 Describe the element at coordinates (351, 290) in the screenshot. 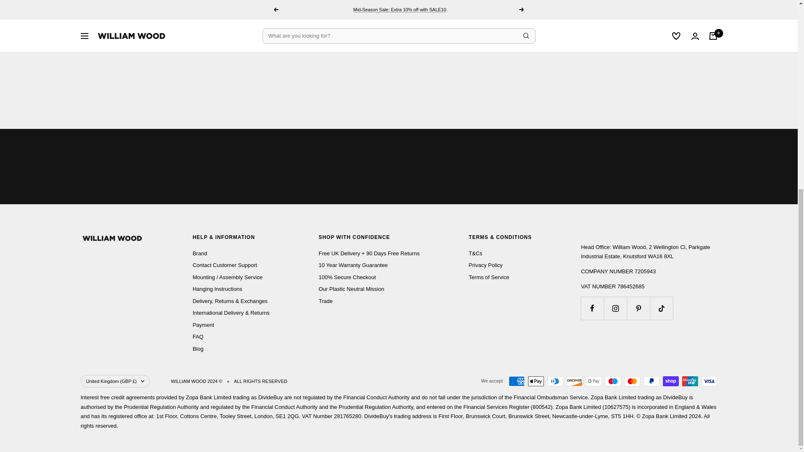

I see `Our Plastic Neutral Mission` at that location.